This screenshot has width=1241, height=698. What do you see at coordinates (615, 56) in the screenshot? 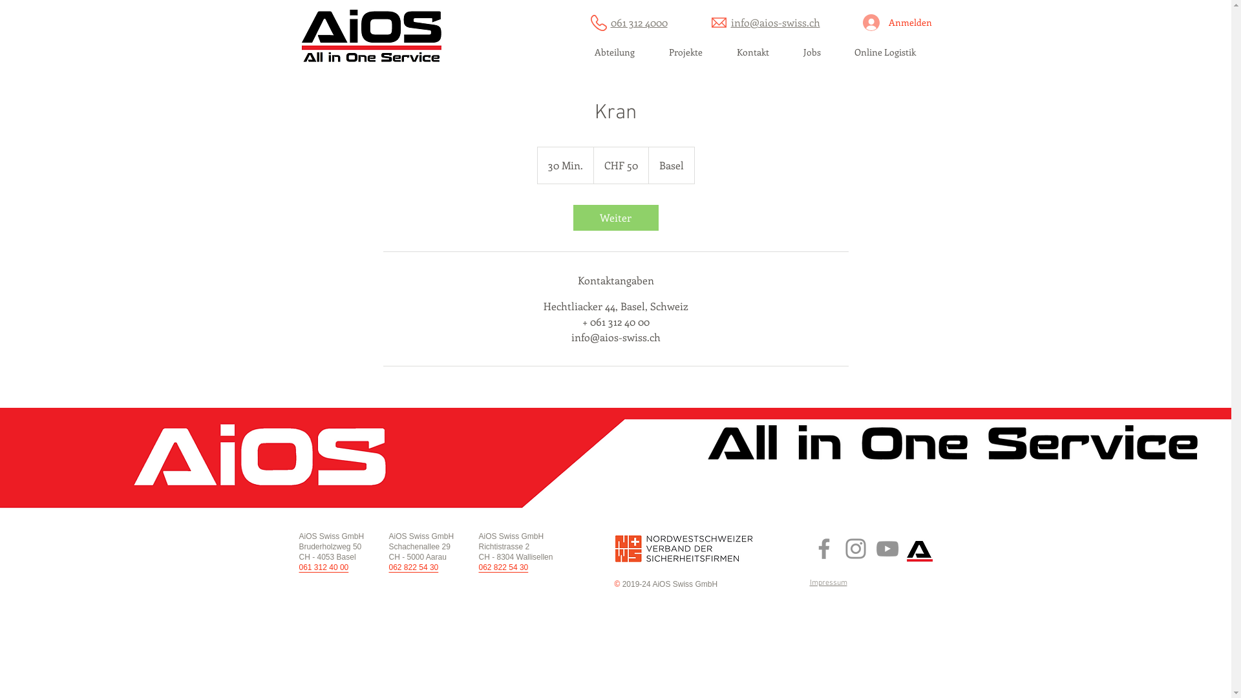
I see `Abteilung` at bounding box center [615, 56].